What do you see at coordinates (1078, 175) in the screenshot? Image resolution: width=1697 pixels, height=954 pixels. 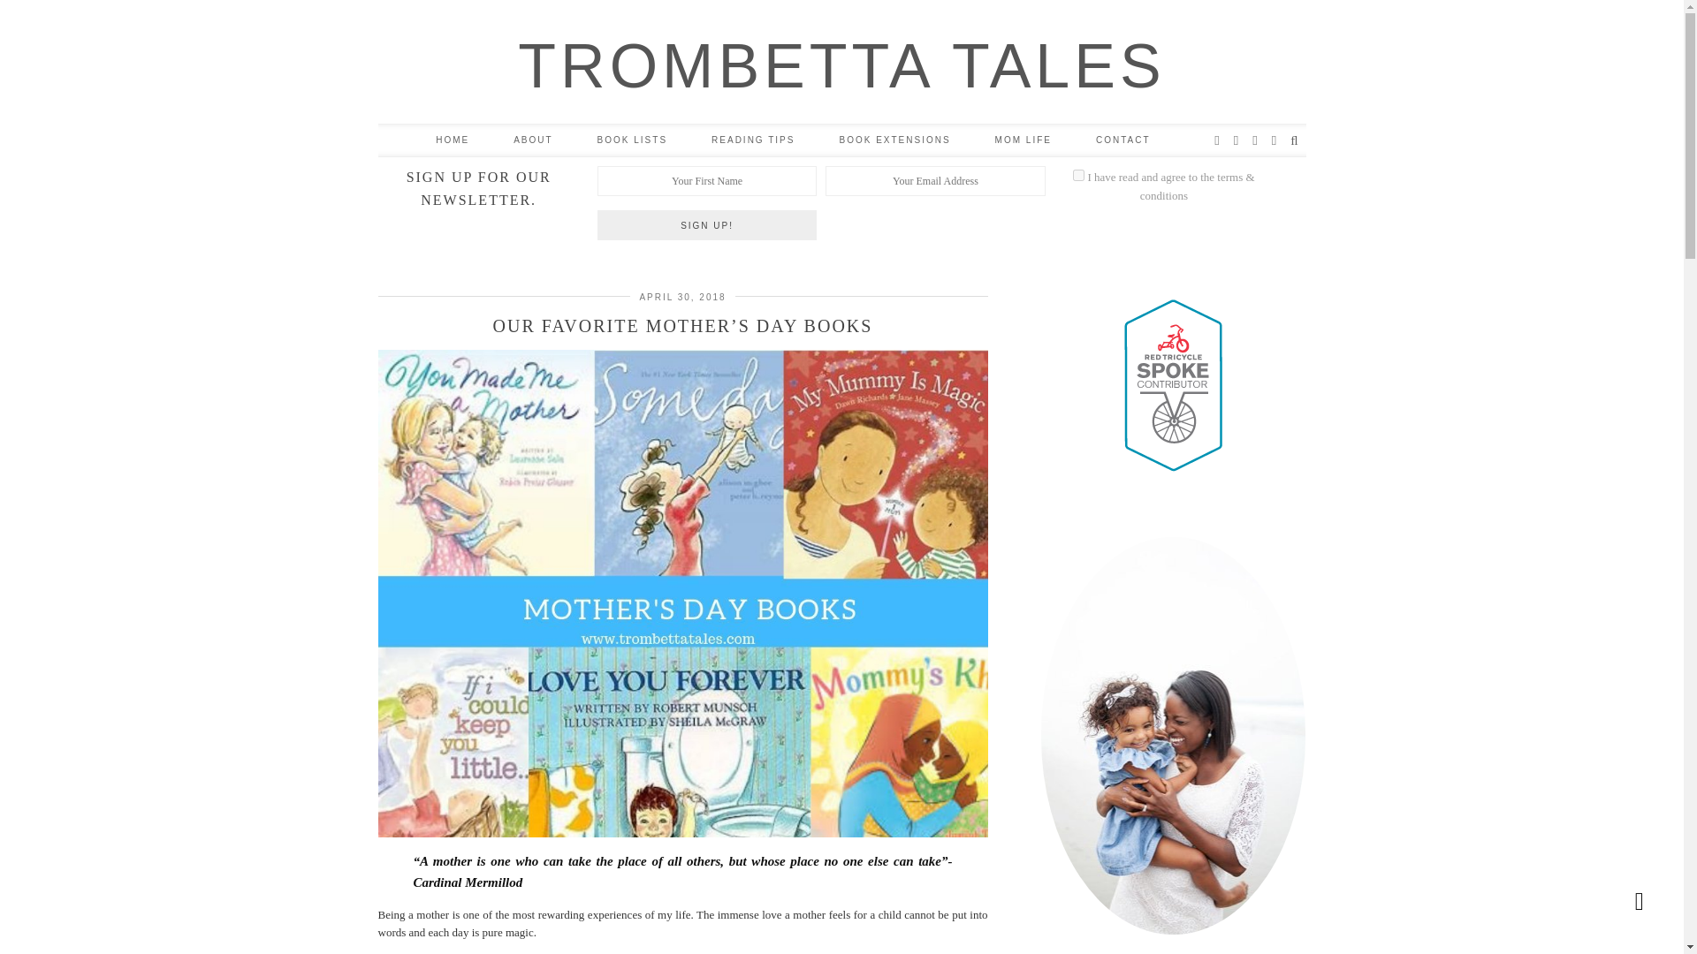 I see `1` at bounding box center [1078, 175].